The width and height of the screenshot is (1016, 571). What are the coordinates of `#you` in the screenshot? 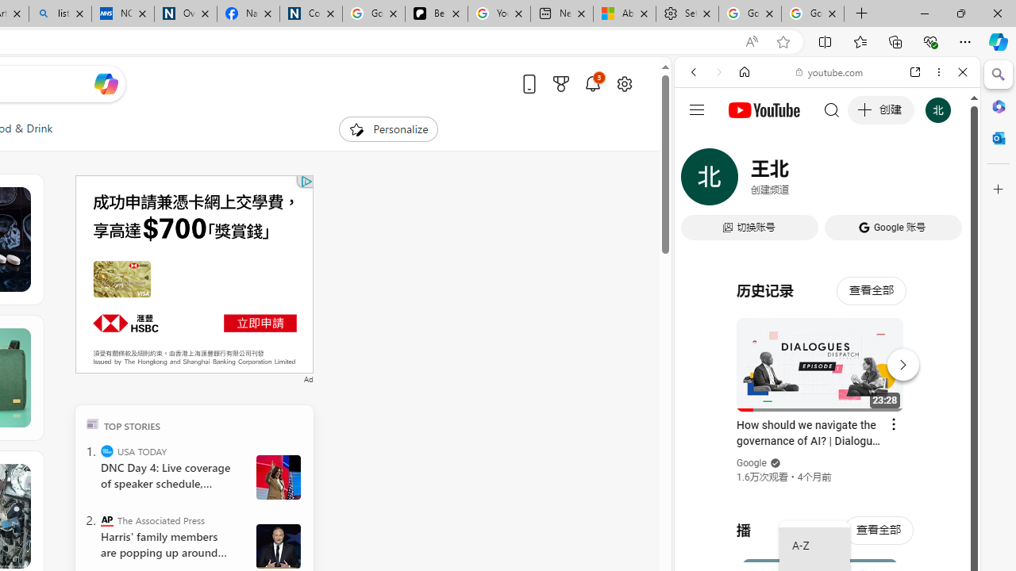 It's located at (827, 354).